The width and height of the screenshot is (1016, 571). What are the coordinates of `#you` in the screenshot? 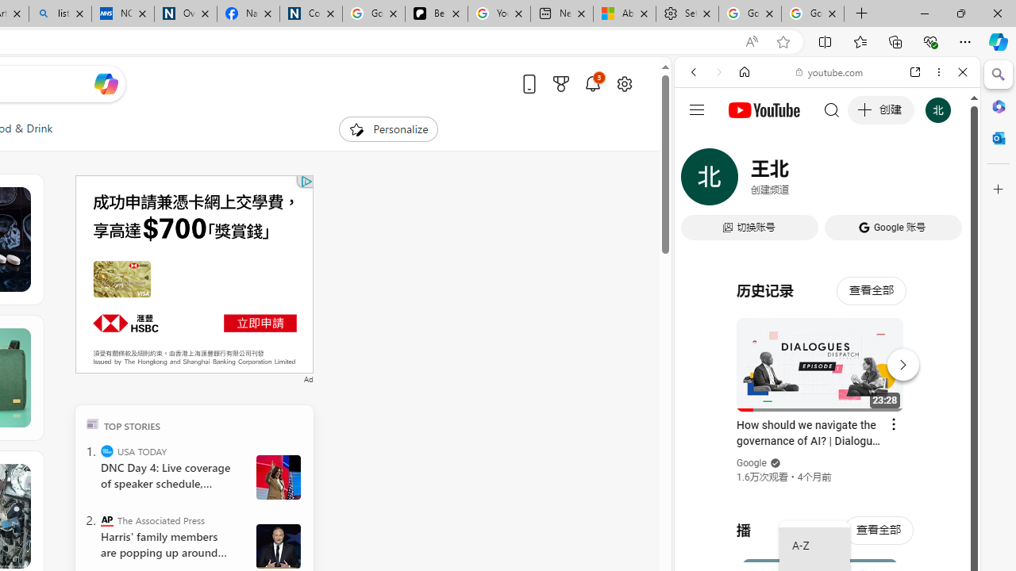 It's located at (827, 354).